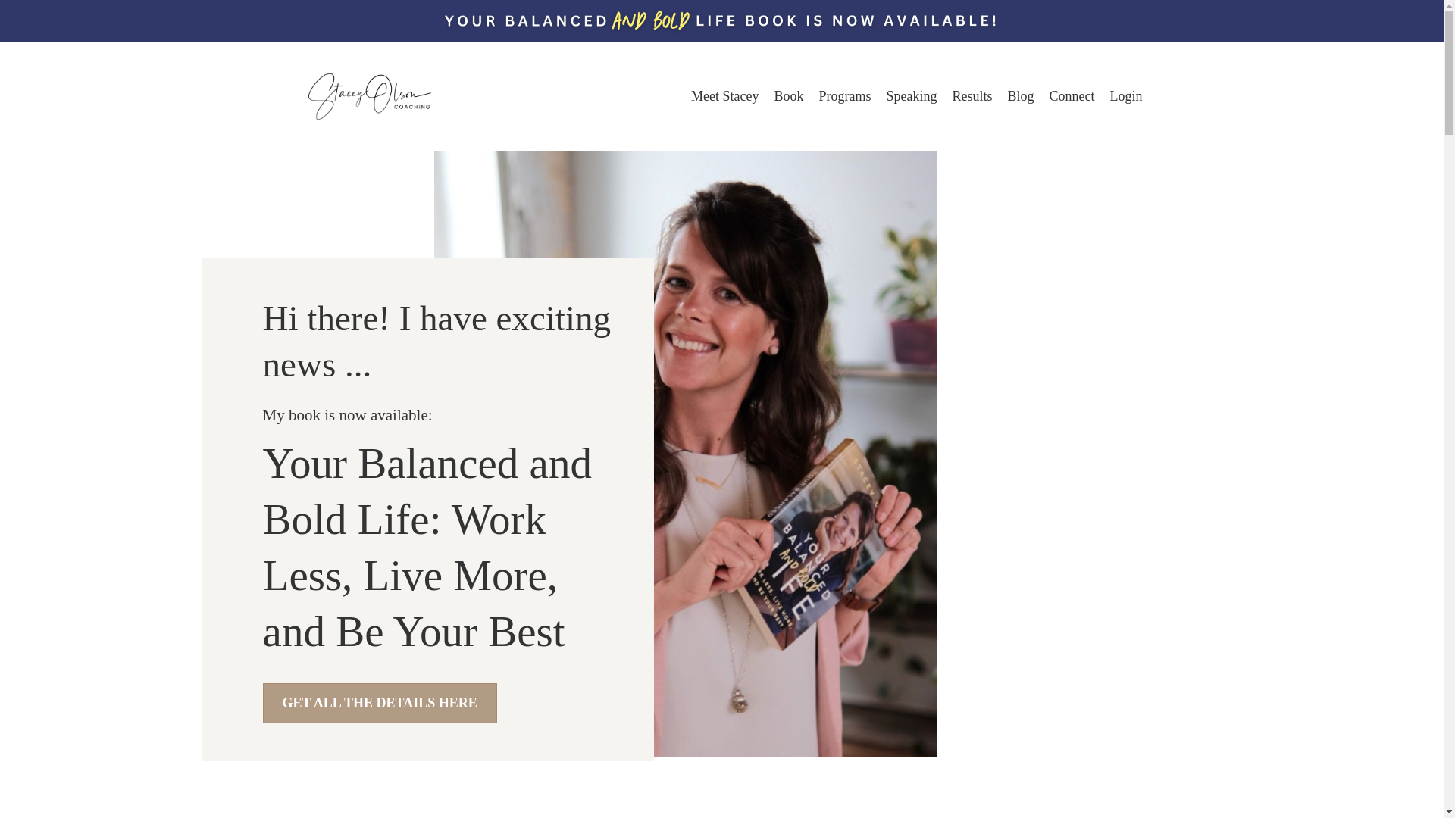 This screenshot has height=818, width=1455. I want to click on Connect, so click(1072, 96).